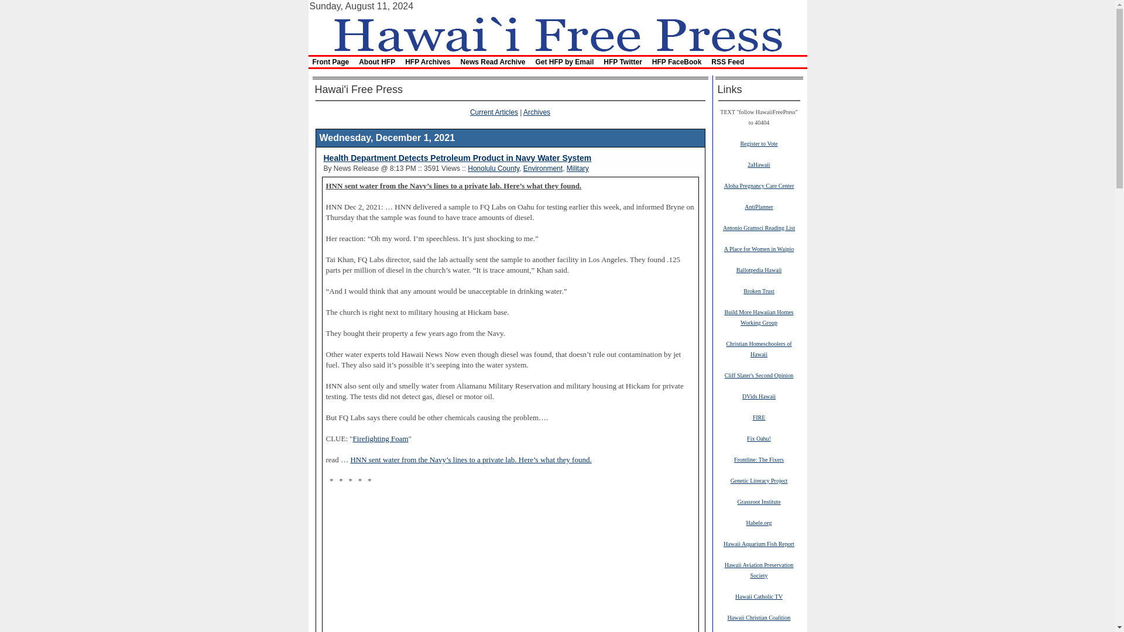 This screenshot has height=632, width=1124. What do you see at coordinates (759, 228) in the screenshot?
I see `Antonio Gramsci Reading List` at bounding box center [759, 228].